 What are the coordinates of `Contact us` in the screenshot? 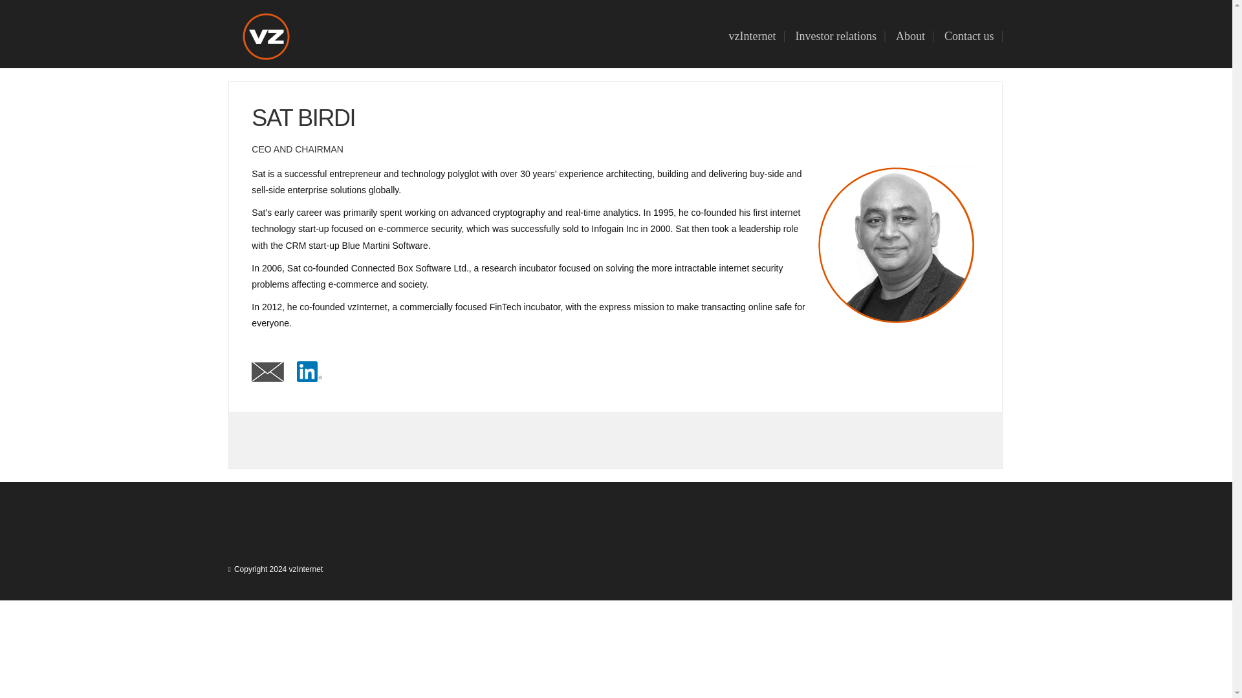 It's located at (969, 36).